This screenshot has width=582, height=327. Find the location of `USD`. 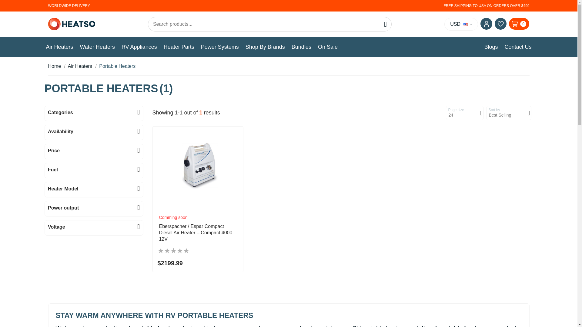

USD is located at coordinates (461, 24).